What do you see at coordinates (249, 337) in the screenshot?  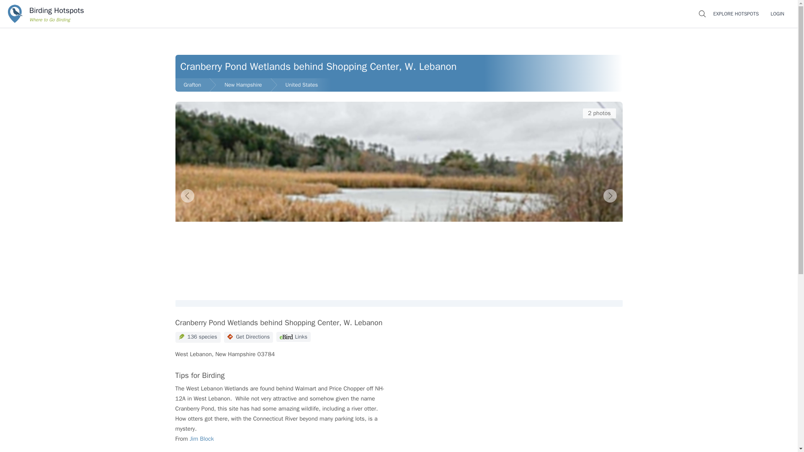 I see `Get Directions` at bounding box center [249, 337].